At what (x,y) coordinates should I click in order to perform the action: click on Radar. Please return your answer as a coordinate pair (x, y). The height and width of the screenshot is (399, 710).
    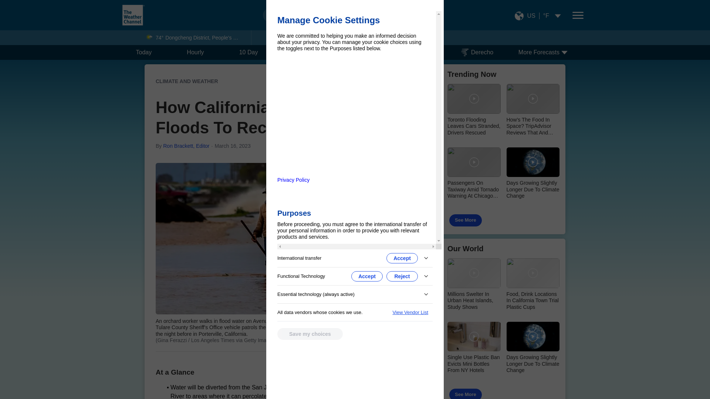
    Looking at the image, I should click on (417, 52).